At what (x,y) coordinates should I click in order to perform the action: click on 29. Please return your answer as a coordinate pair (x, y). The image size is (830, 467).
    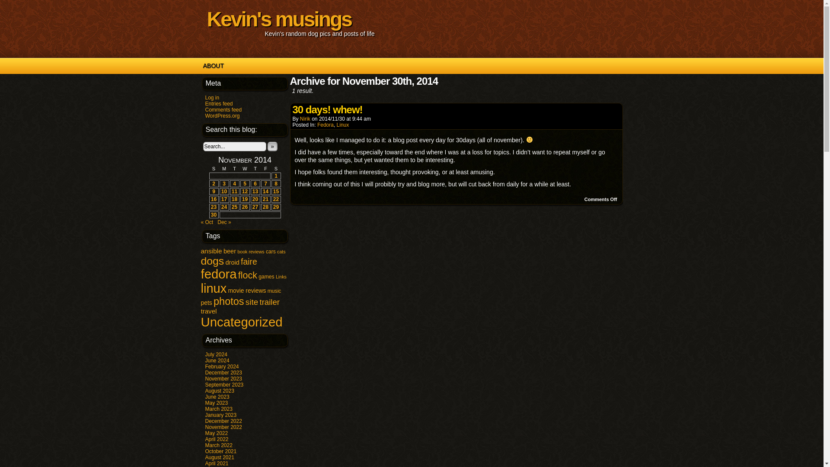
    Looking at the image, I should click on (276, 207).